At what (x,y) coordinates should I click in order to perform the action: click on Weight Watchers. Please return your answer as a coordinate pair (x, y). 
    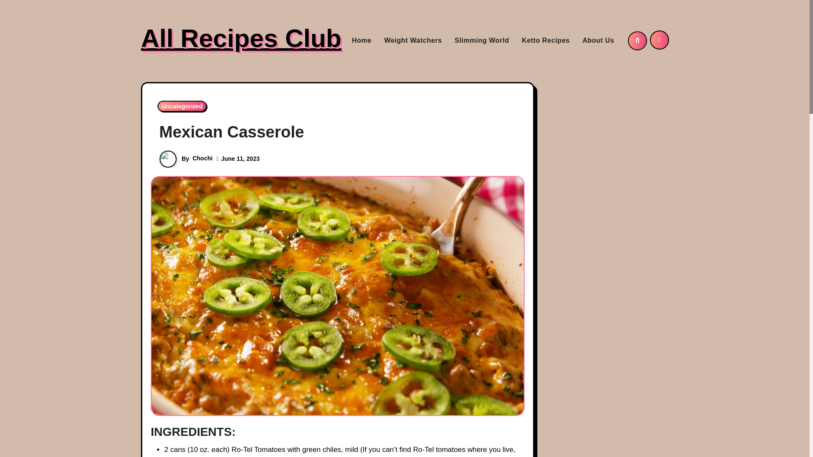
    Looking at the image, I should click on (412, 41).